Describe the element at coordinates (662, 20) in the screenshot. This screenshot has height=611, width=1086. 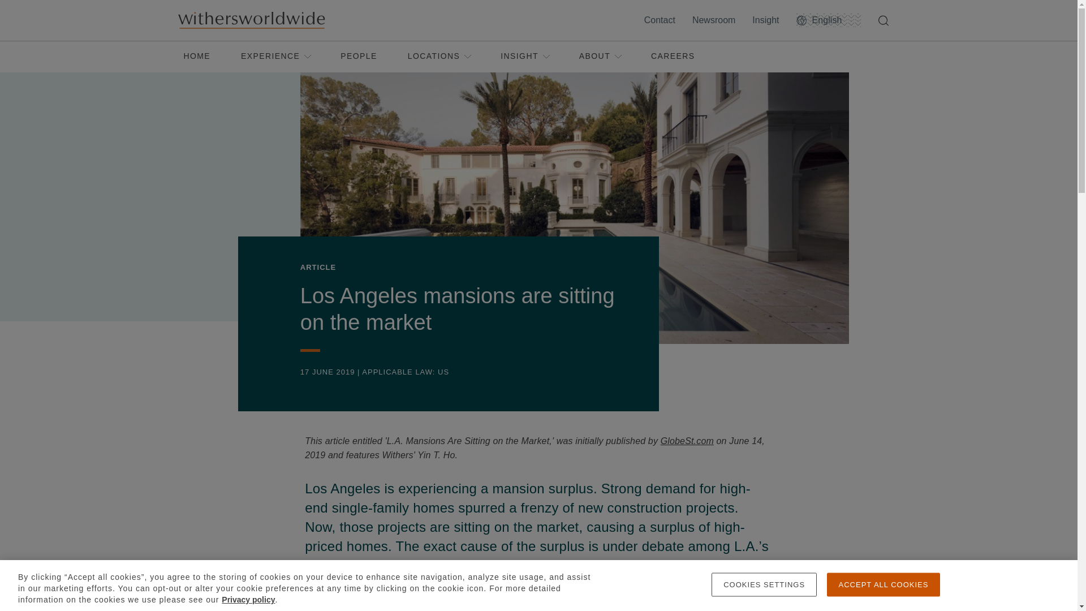
I see `Contact` at that location.